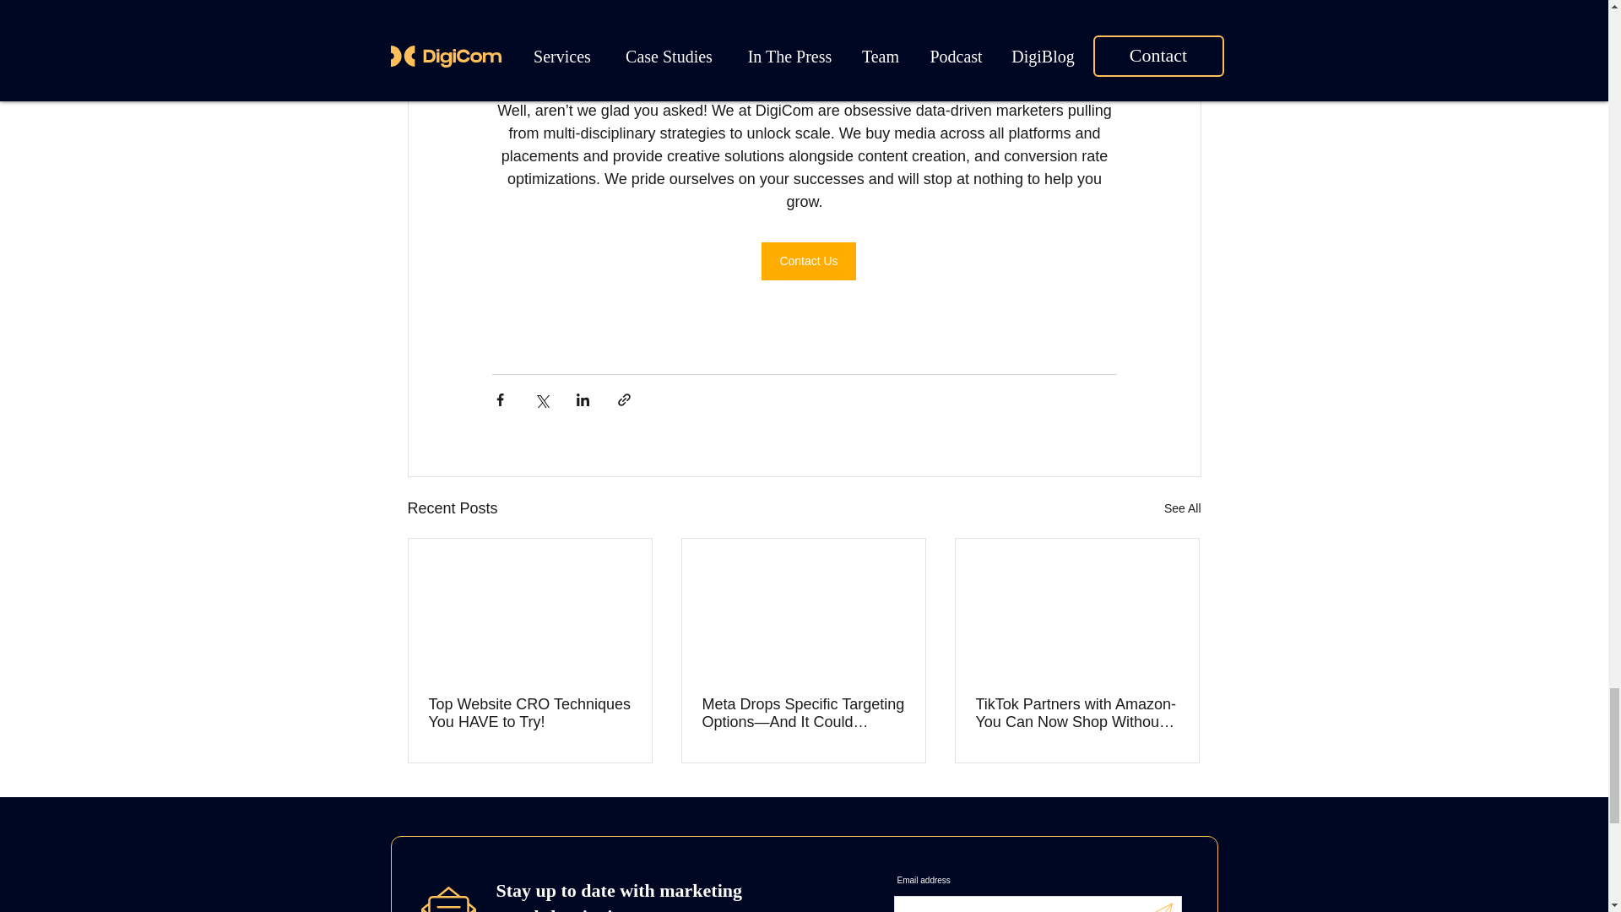 The height and width of the screenshot is (912, 1621). I want to click on Top Website CRO Techniques You HAVE to Try!, so click(530, 714).